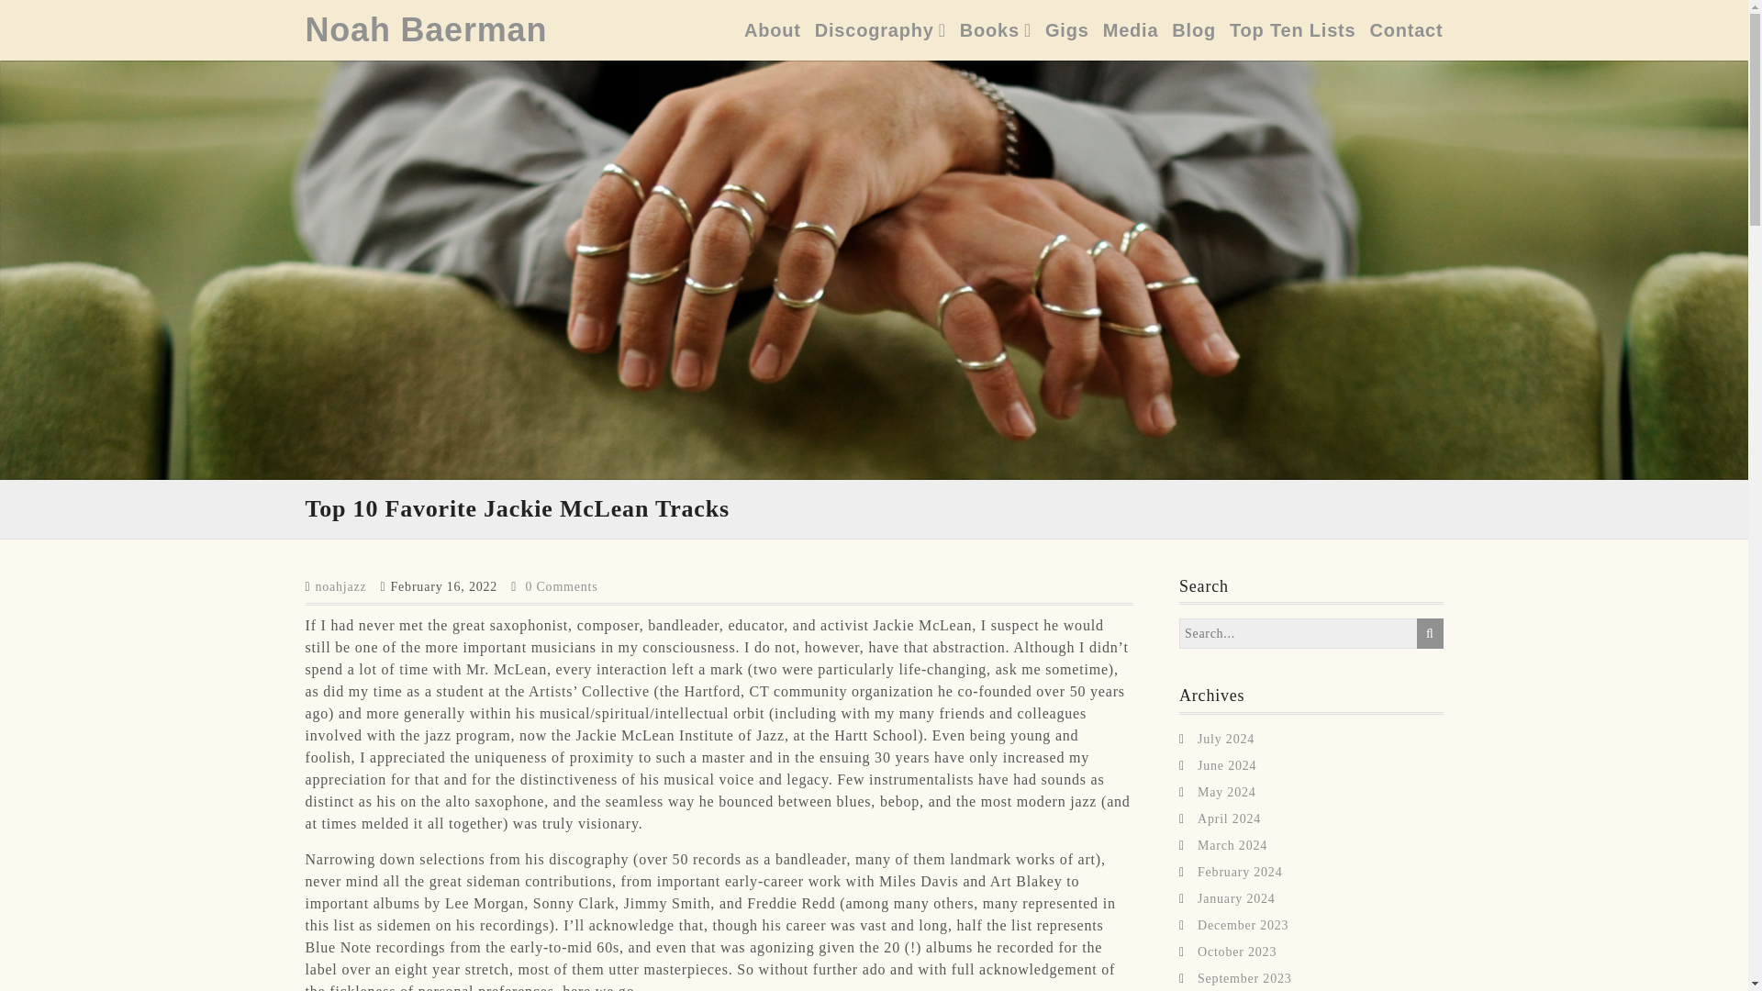 The width and height of the screenshot is (1762, 991). I want to click on Top Ten Lists, so click(1292, 29).